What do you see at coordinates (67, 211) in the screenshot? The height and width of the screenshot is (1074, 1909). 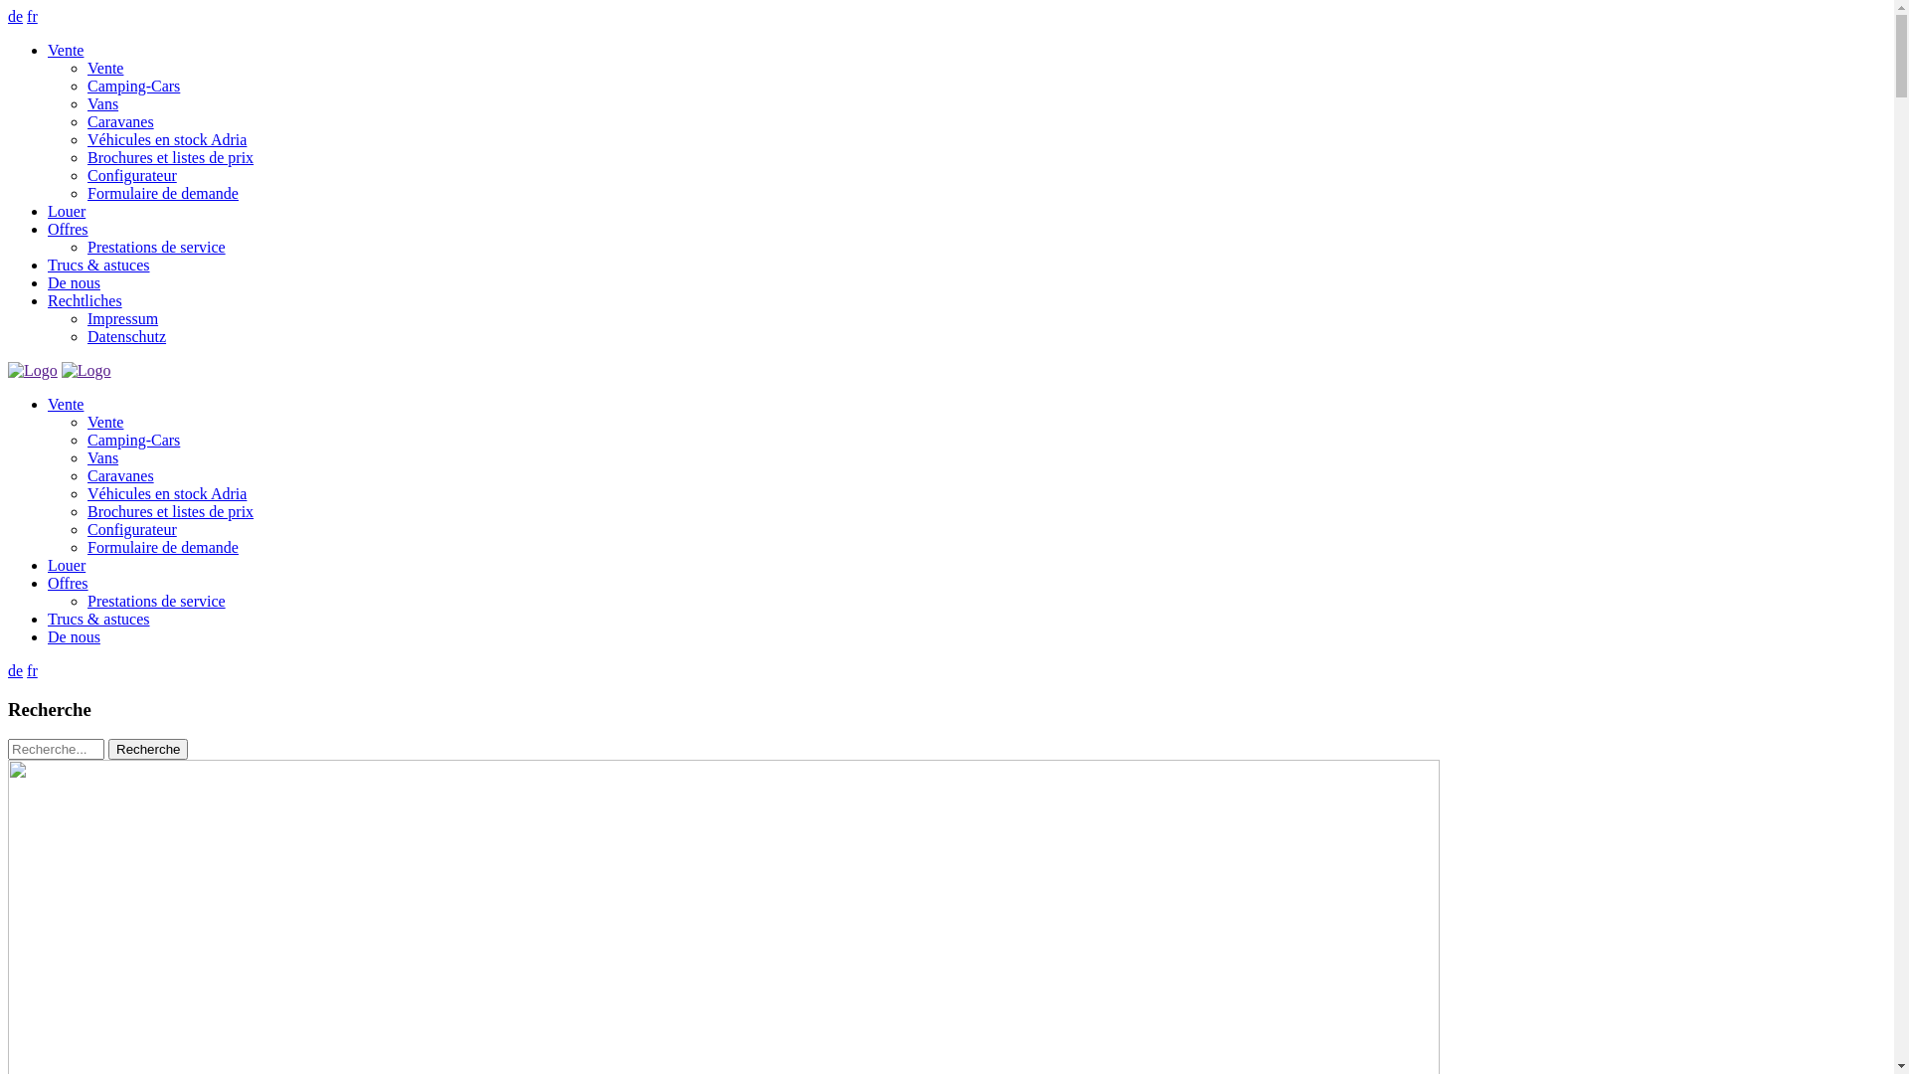 I see `Louer` at bounding box center [67, 211].